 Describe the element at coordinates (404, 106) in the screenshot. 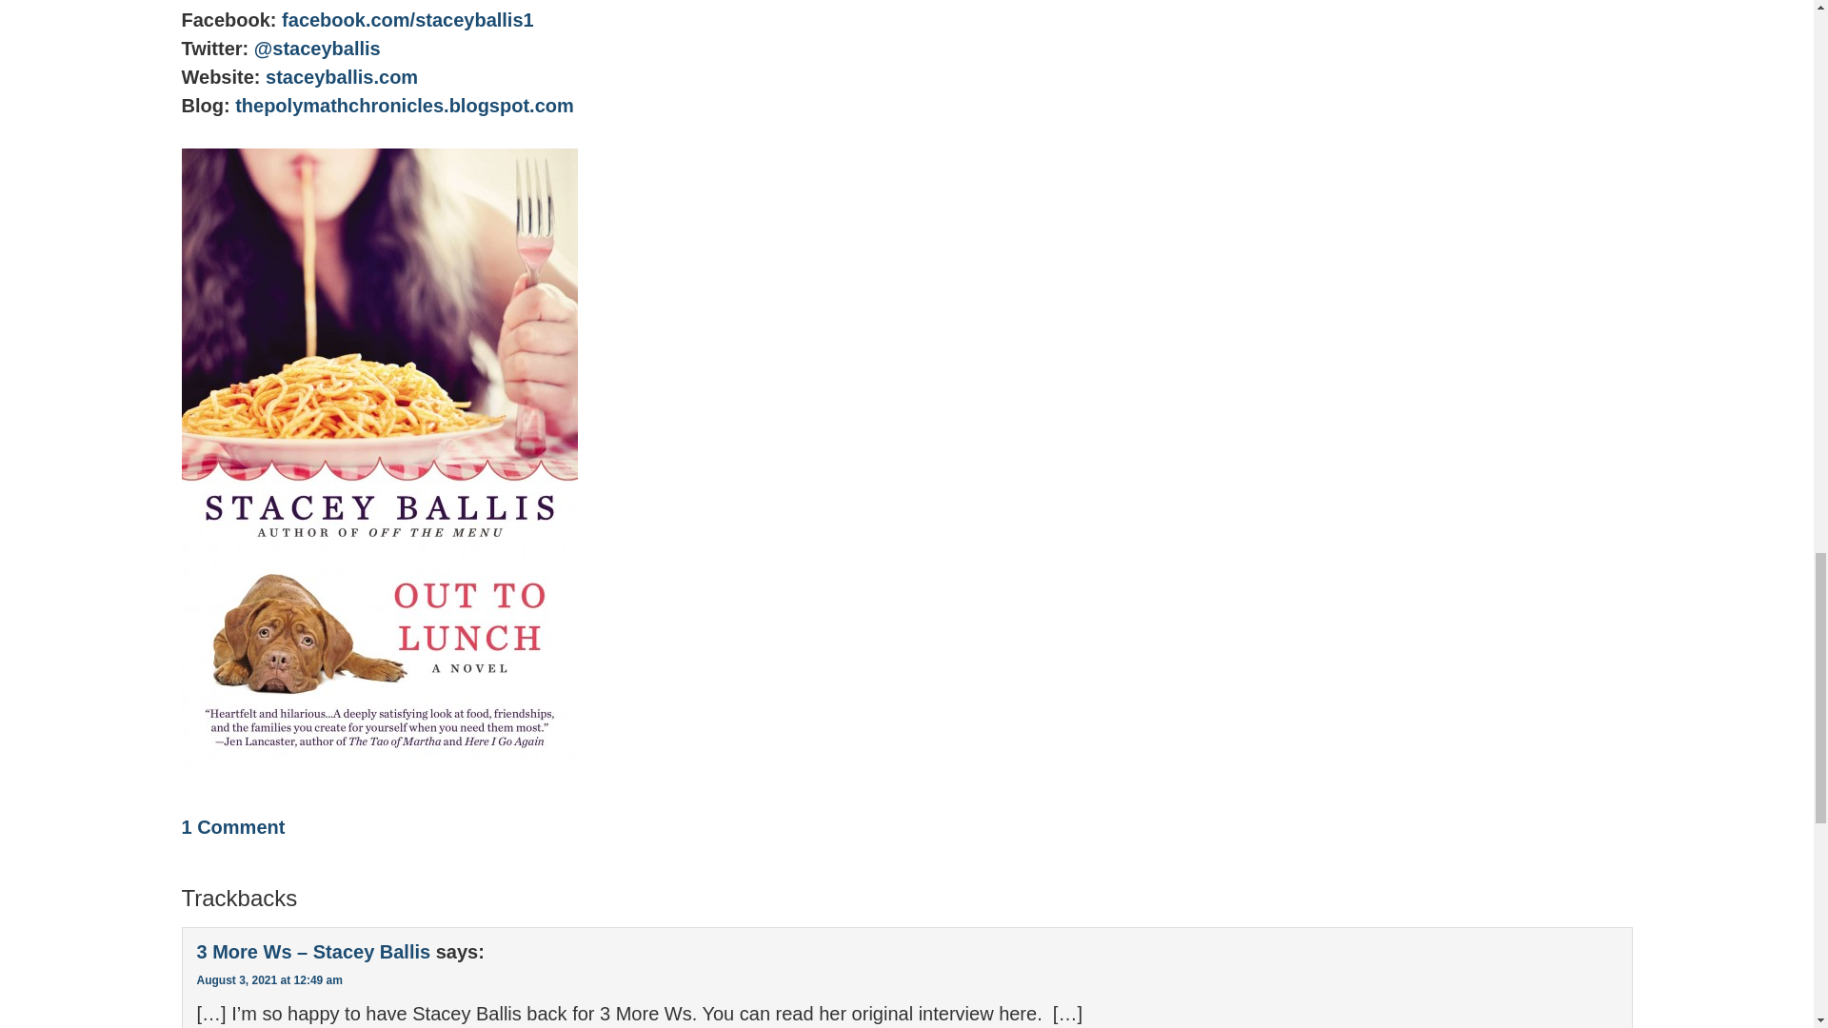

I see `thepolymathchronicles.blogspot.com` at that location.